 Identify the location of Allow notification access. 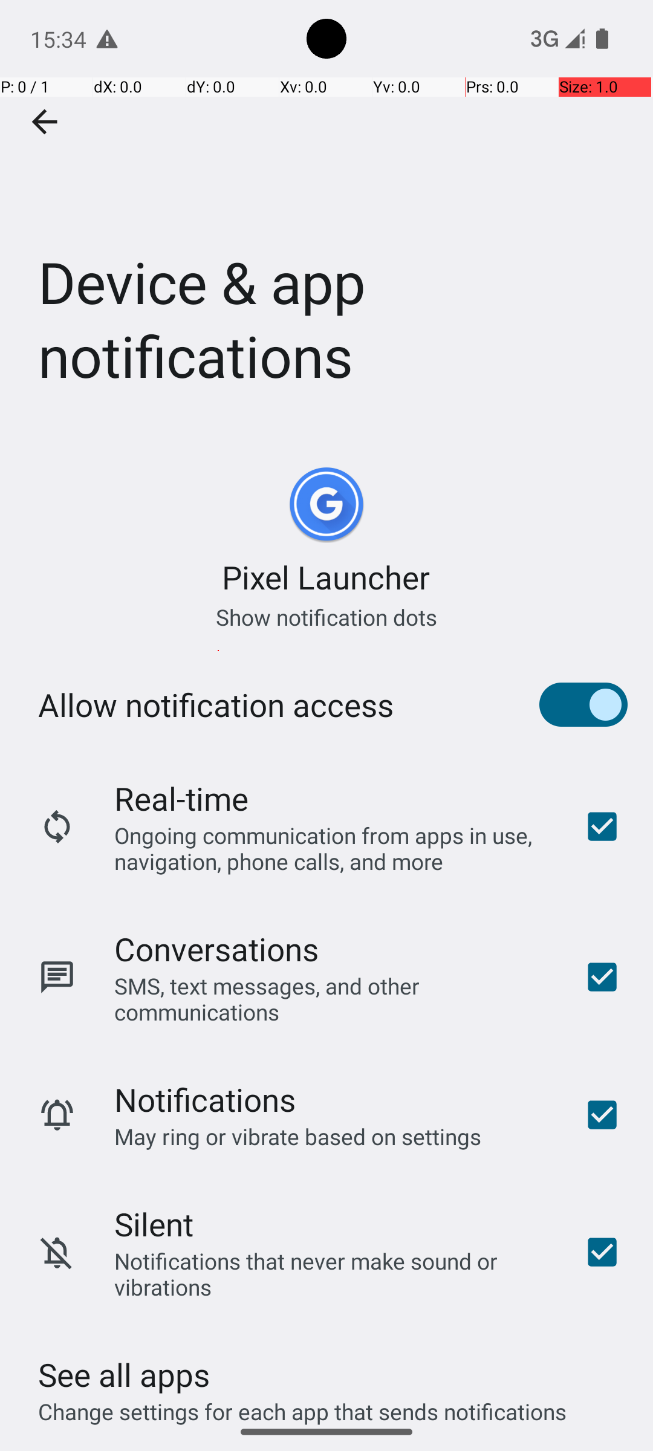
(216, 705).